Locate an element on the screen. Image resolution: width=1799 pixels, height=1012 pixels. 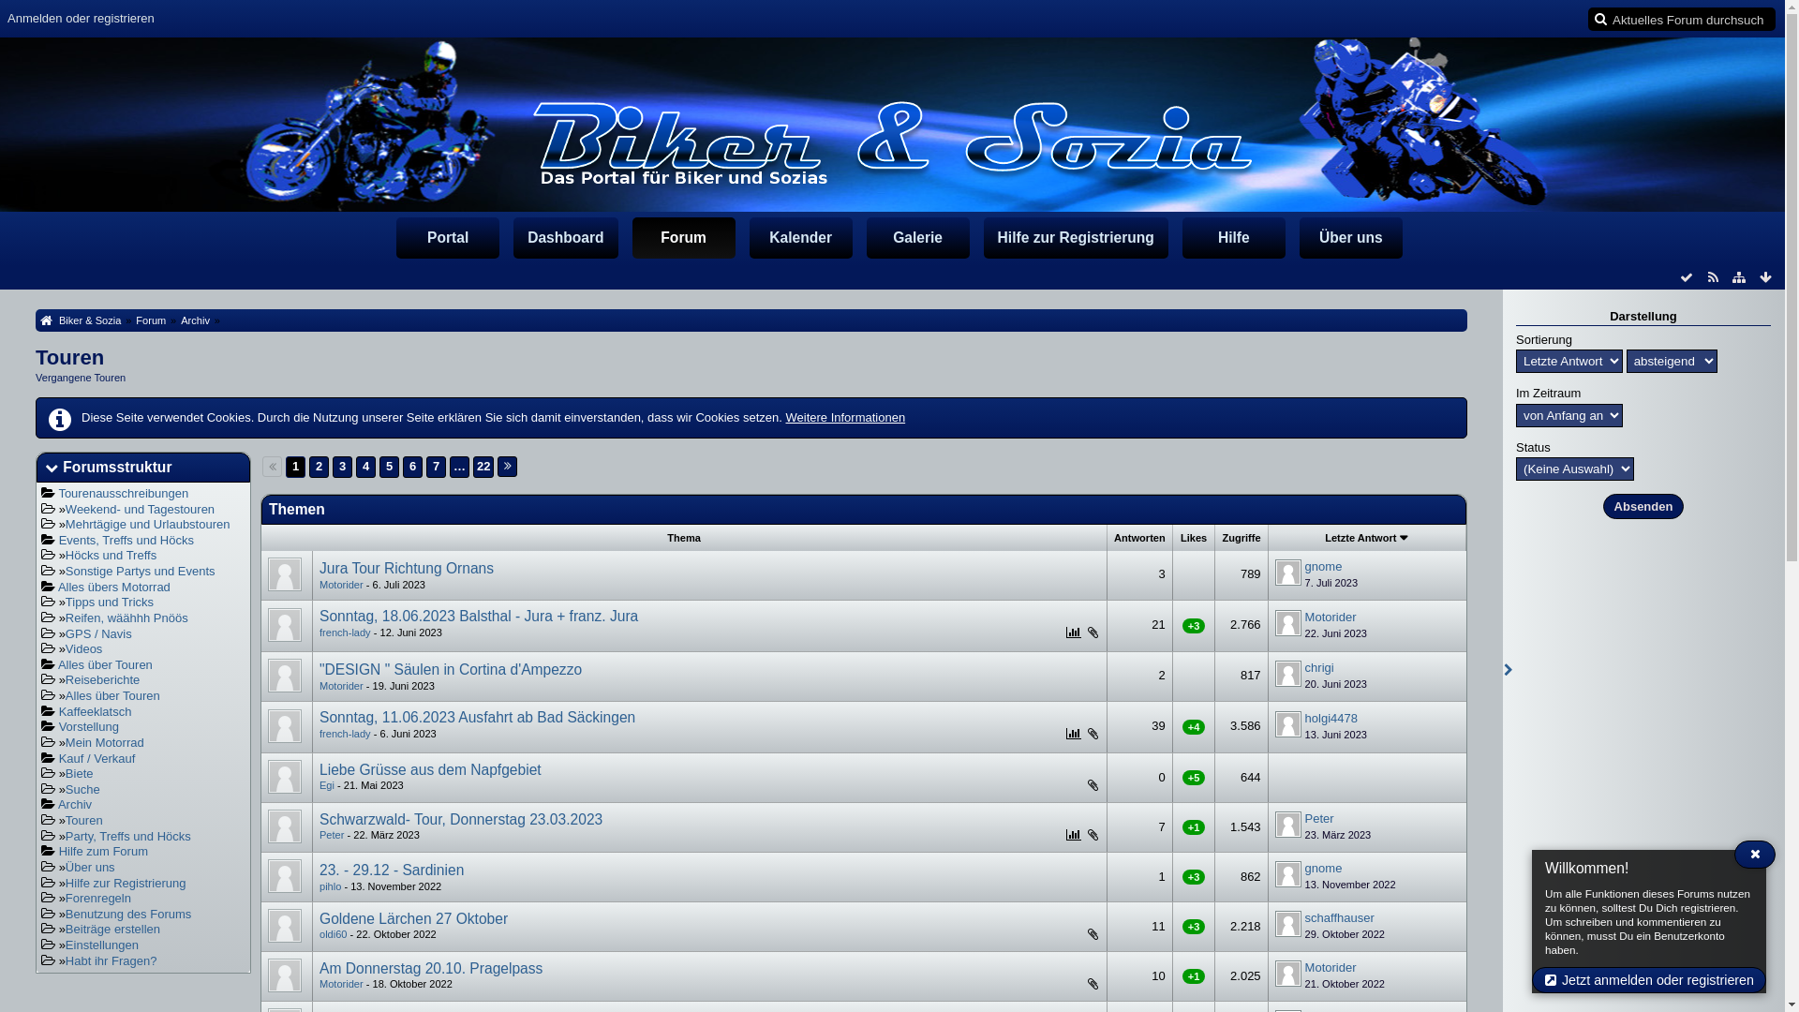
Motorider is located at coordinates (341, 686).